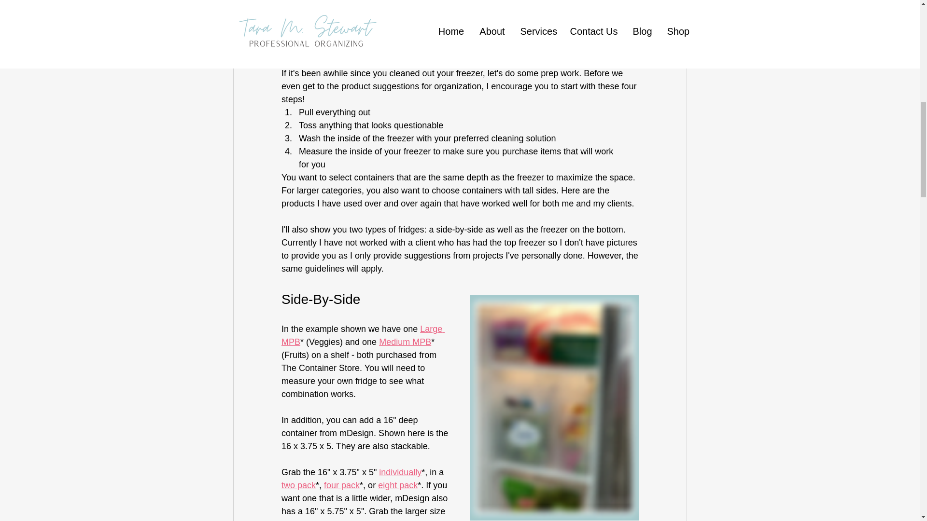 The height and width of the screenshot is (521, 927). Describe the element at coordinates (429, 520) in the screenshot. I see `four pack` at that location.